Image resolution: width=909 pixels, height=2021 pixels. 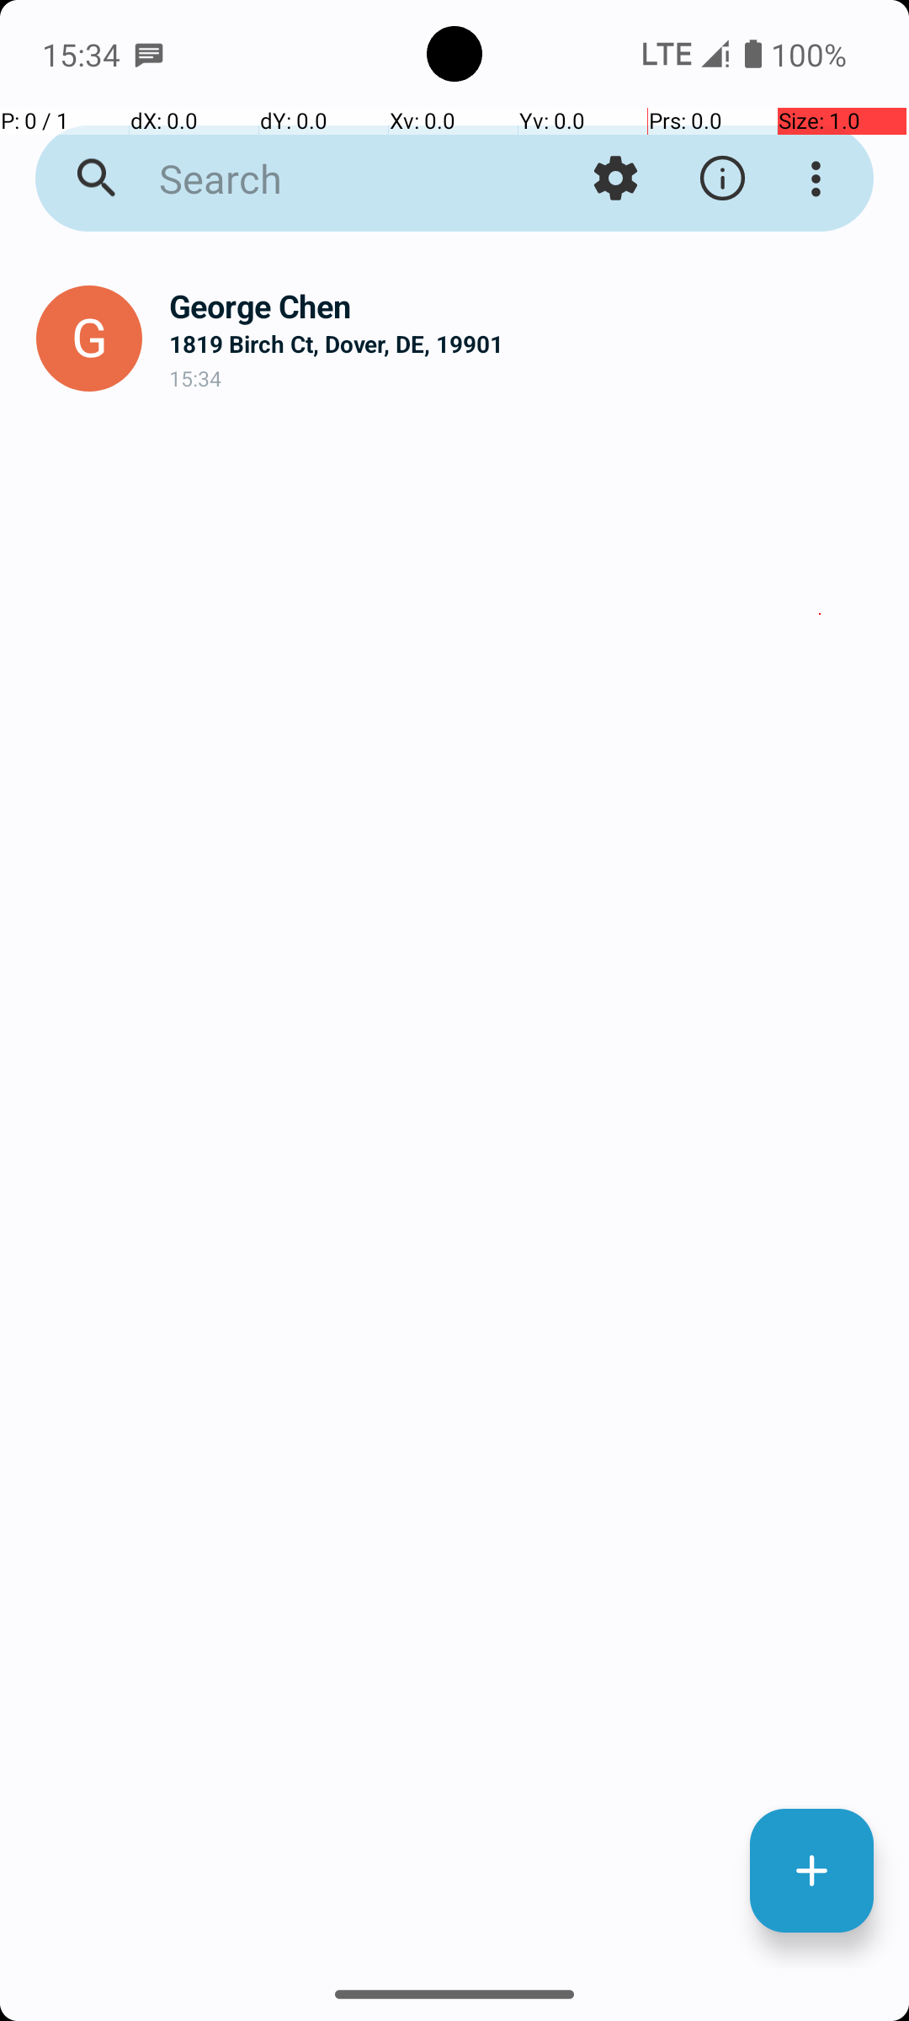 What do you see at coordinates (525, 307) in the screenshot?
I see `George Chen` at bounding box center [525, 307].